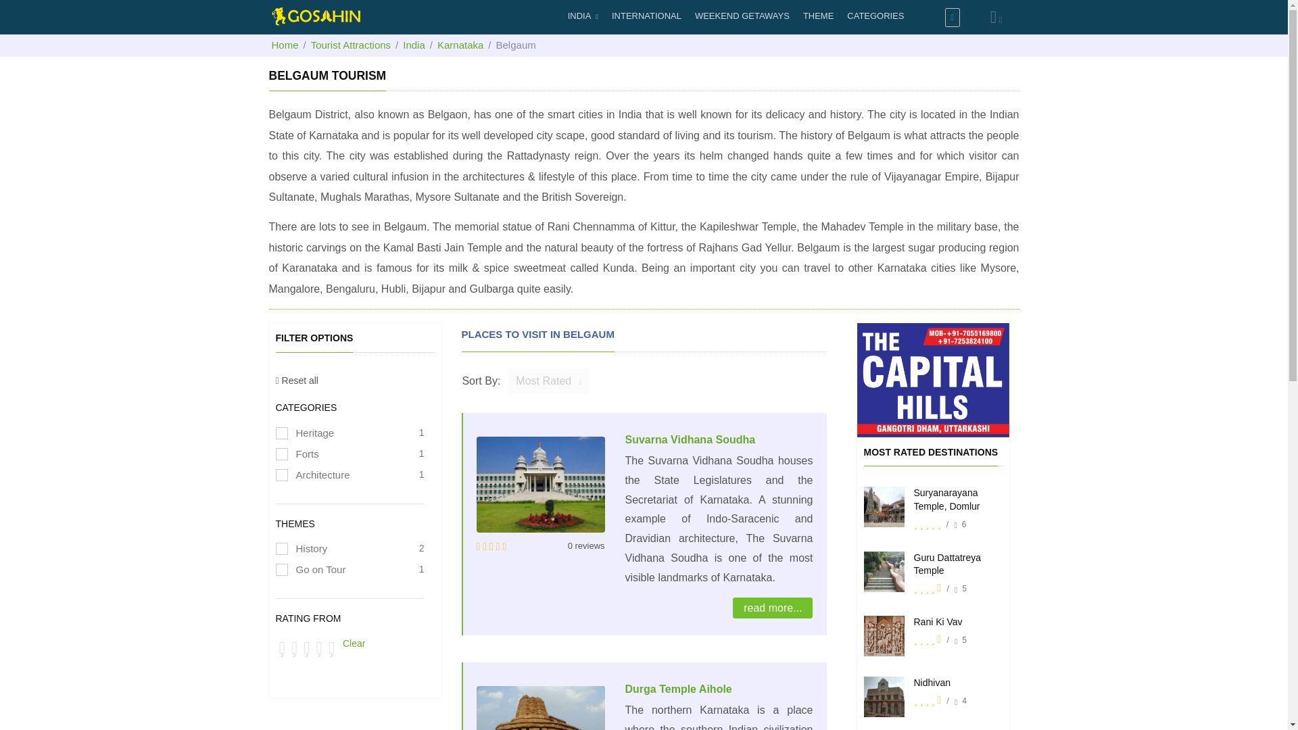 The image size is (1298, 730). Describe the element at coordinates (549, 381) in the screenshot. I see `Most Rated` at that location.